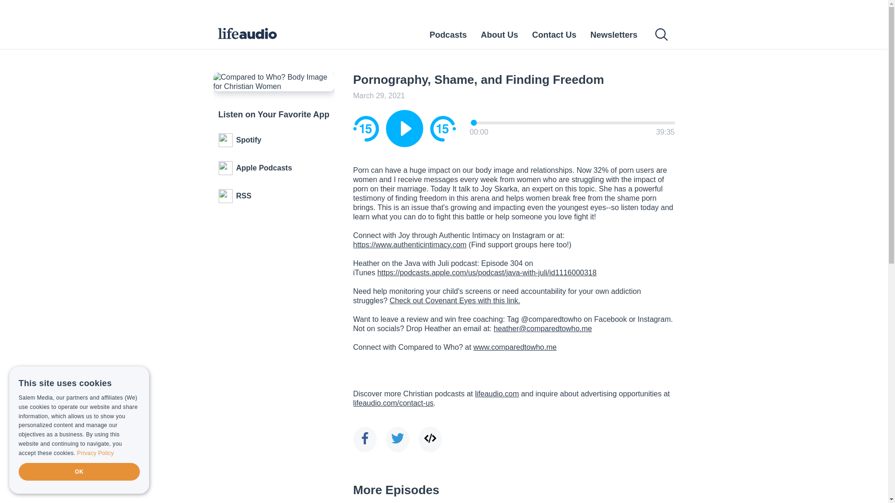 The image size is (895, 503). I want to click on RSS, so click(274, 196).